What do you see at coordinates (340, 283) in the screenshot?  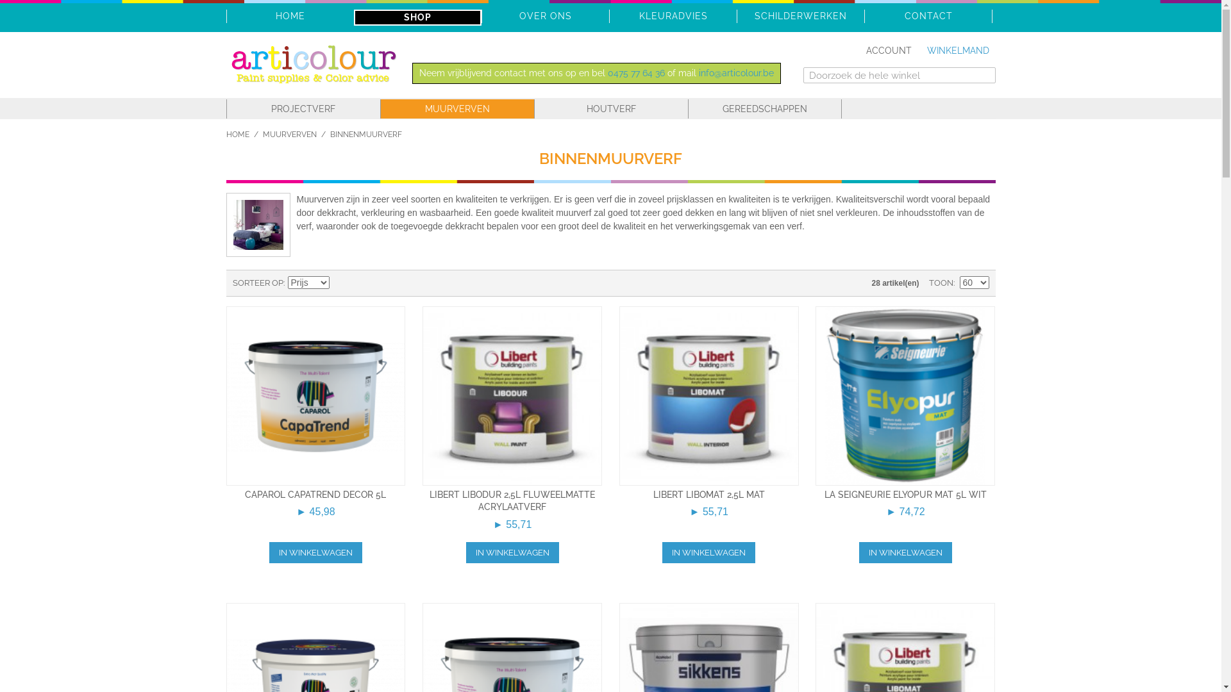 I see `Van hoog naar laag sorteren` at bounding box center [340, 283].